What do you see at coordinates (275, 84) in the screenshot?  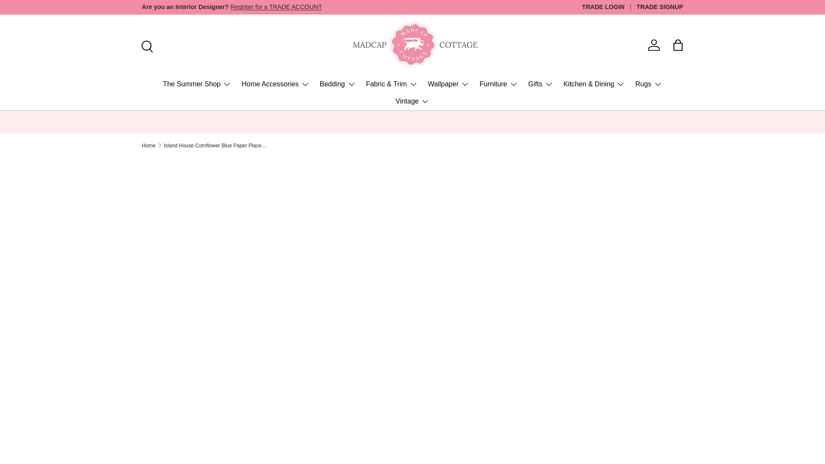 I see `Home Accessories` at bounding box center [275, 84].